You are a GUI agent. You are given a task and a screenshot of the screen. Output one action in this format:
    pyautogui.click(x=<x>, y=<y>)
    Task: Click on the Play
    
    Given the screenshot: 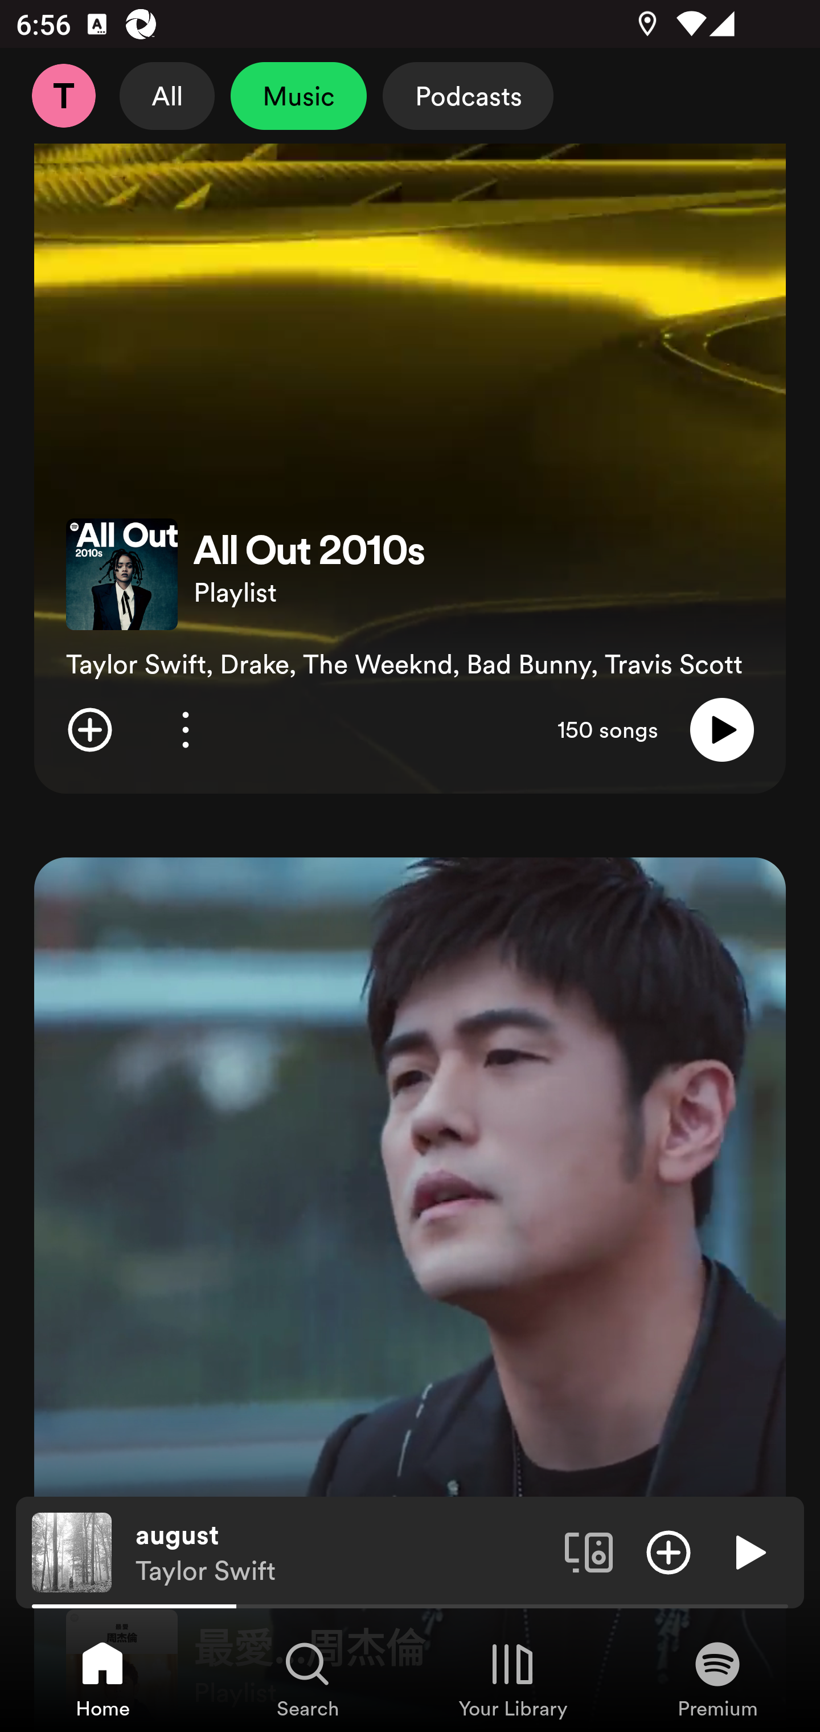 What is the action you would take?
    pyautogui.click(x=722, y=729)
    